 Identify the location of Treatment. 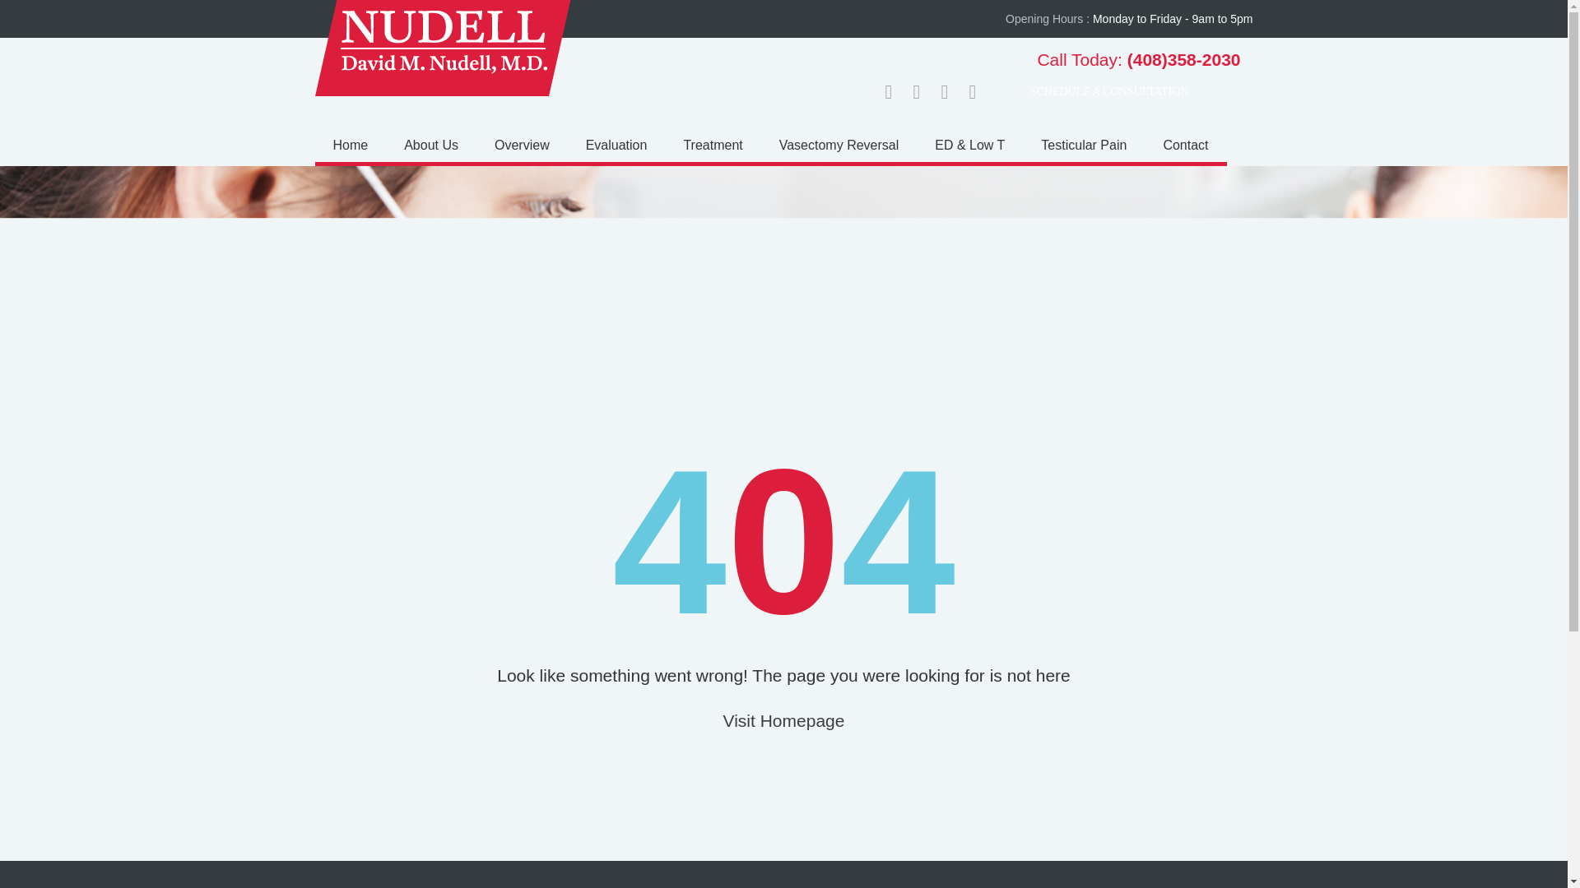
(713, 145).